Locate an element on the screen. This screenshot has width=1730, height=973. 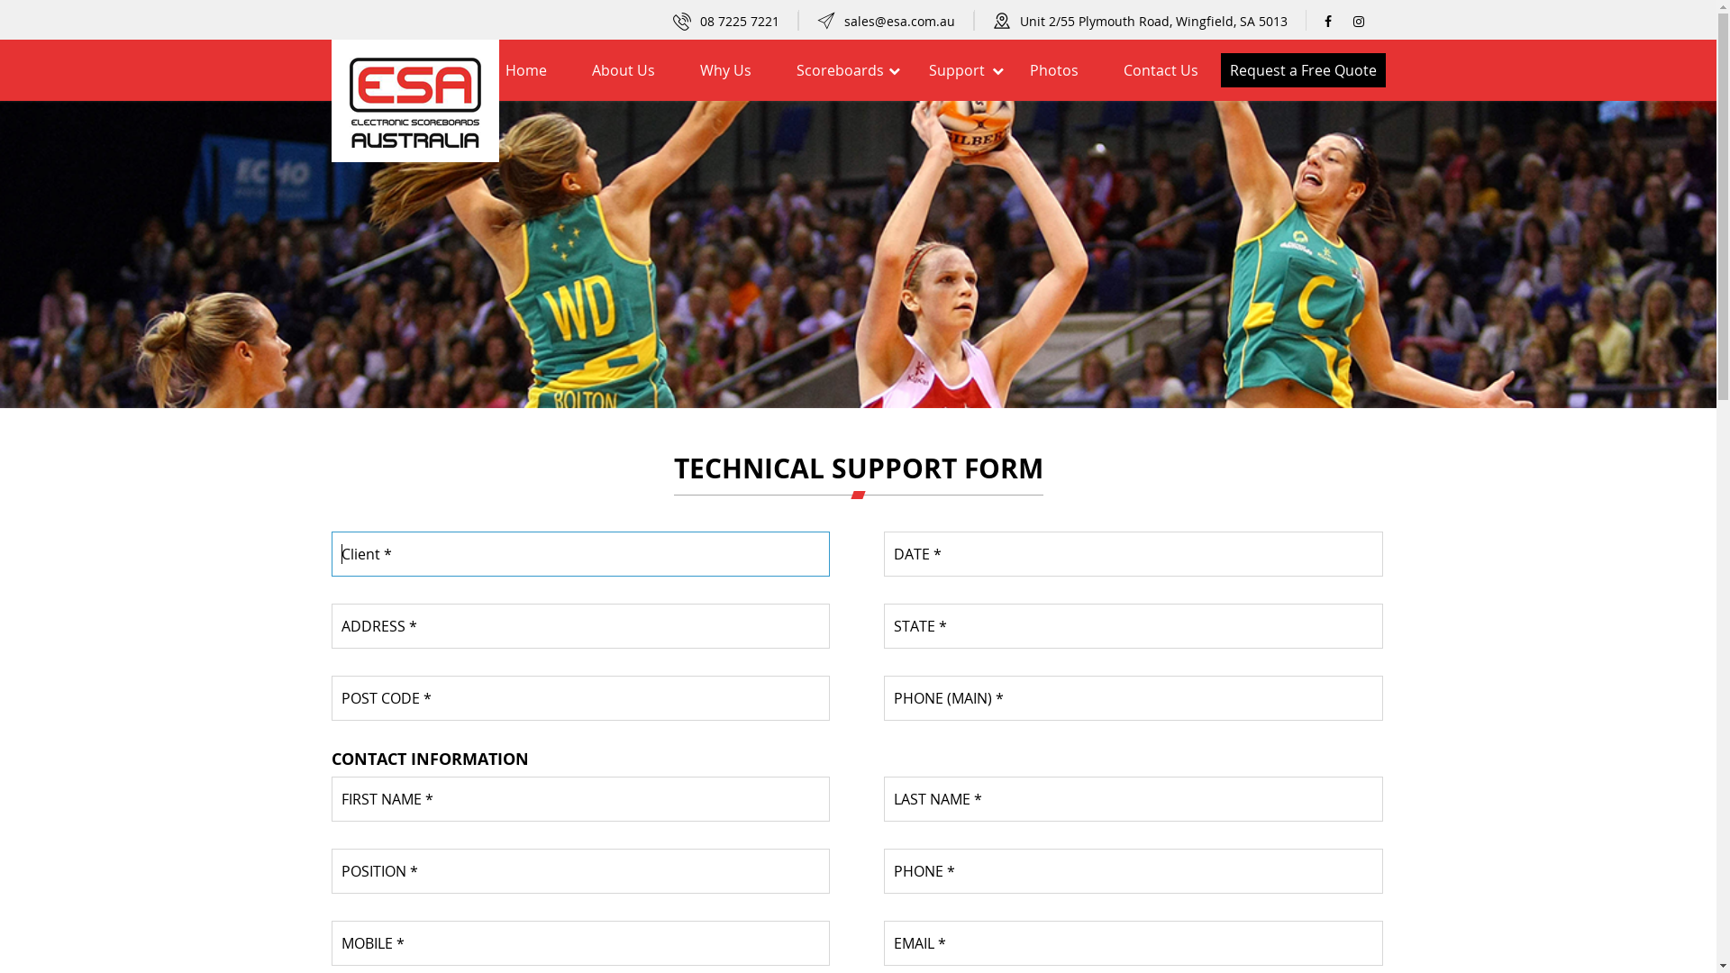
LAST NAME is located at coordinates (1134, 799).